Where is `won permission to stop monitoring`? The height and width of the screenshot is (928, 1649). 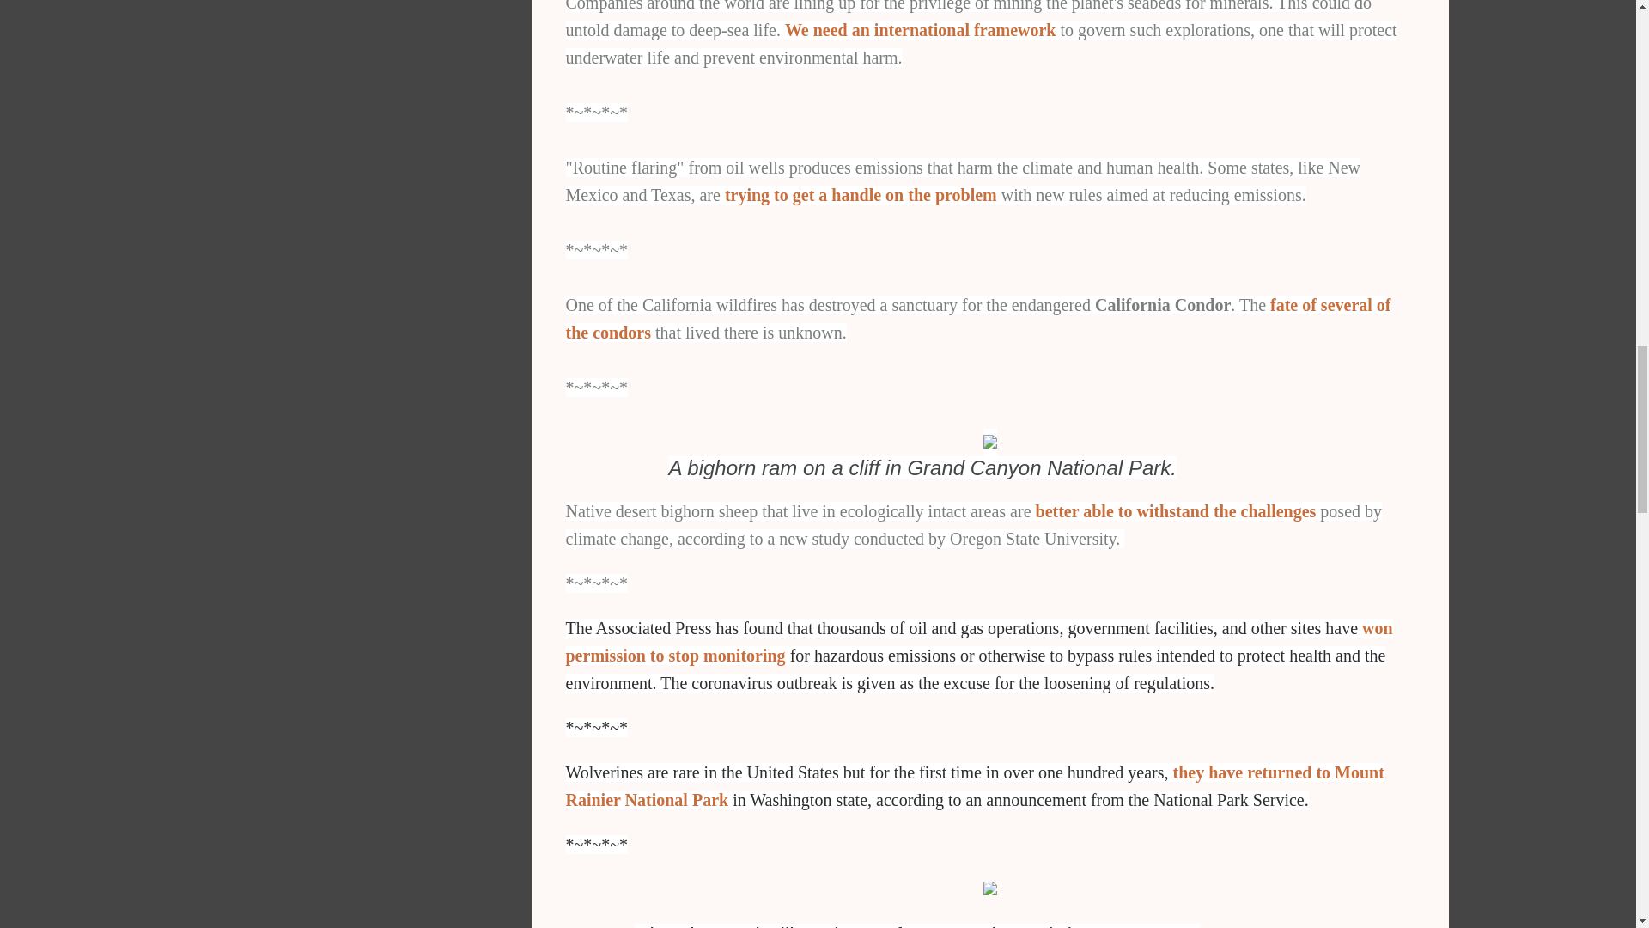 won permission to stop monitoring is located at coordinates (978, 642).